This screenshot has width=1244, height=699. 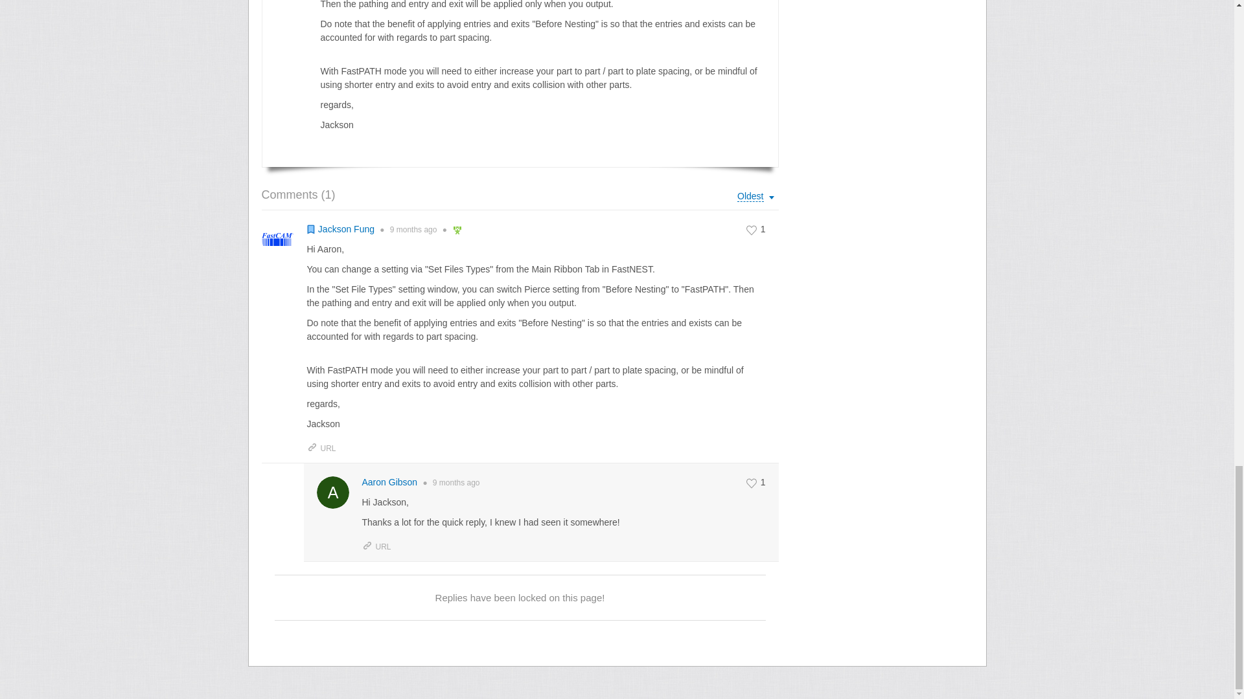 What do you see at coordinates (757, 229) in the screenshot?
I see `1` at bounding box center [757, 229].